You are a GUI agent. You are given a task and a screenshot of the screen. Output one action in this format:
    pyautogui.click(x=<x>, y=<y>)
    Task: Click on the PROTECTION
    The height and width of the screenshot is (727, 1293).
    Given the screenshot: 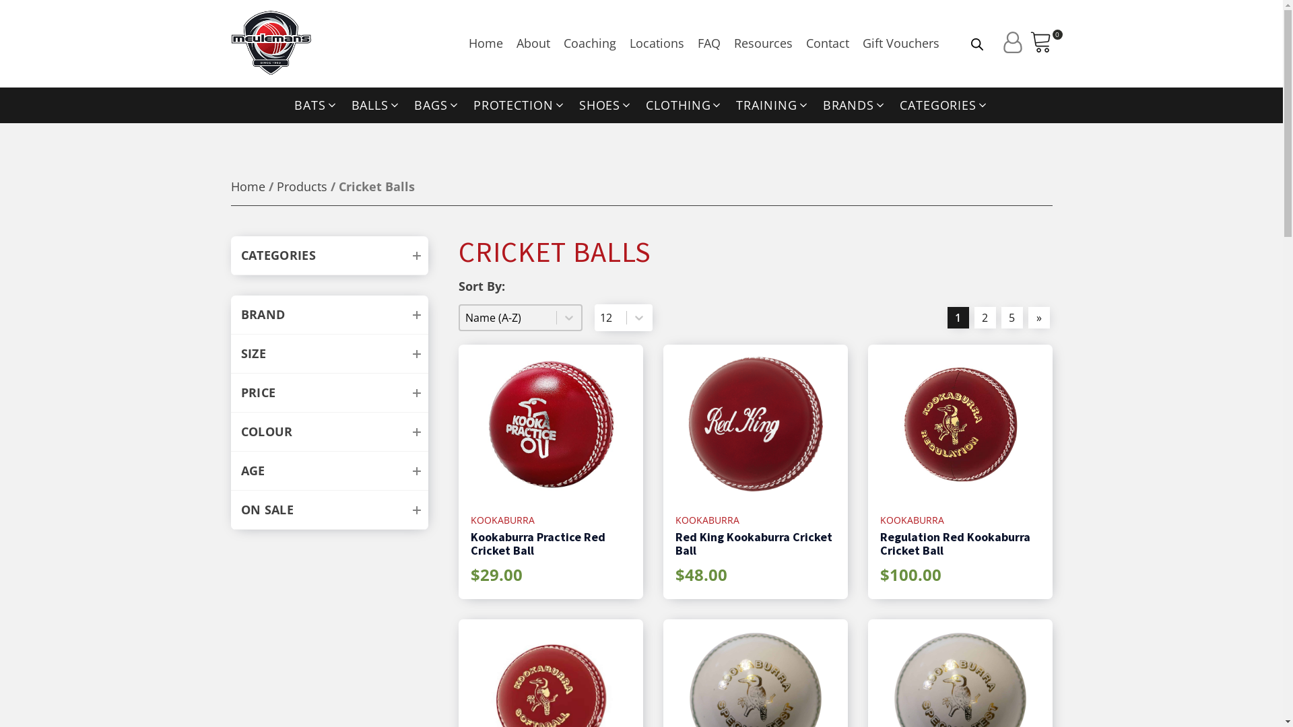 What is the action you would take?
    pyautogui.click(x=520, y=106)
    